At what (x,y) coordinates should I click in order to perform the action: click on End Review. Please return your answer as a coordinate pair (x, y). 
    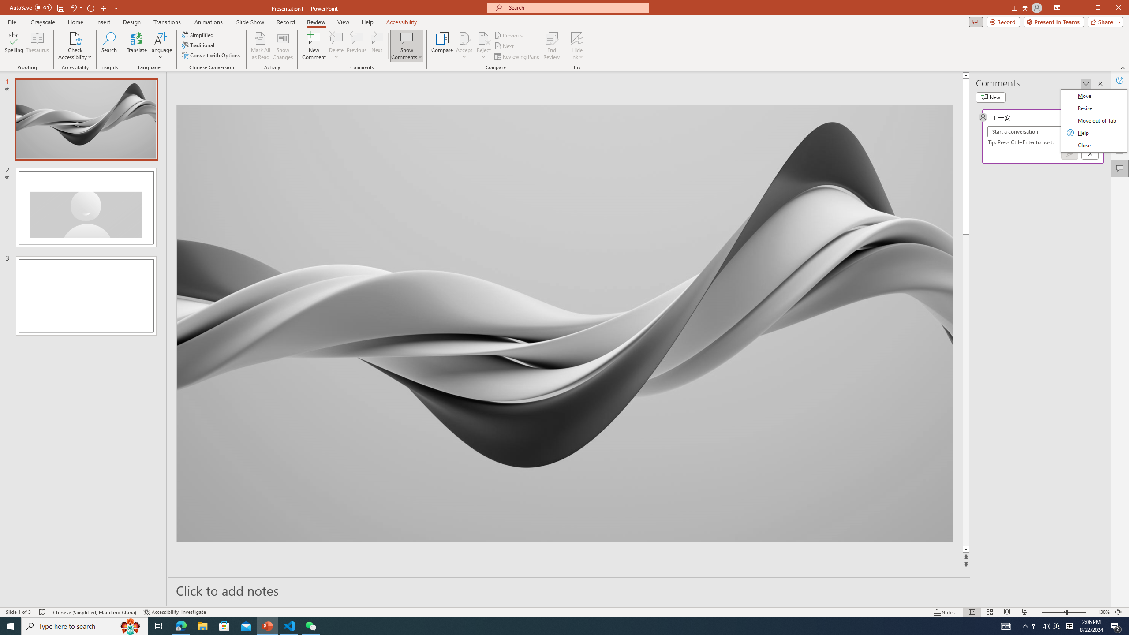
    Looking at the image, I should click on (551, 46).